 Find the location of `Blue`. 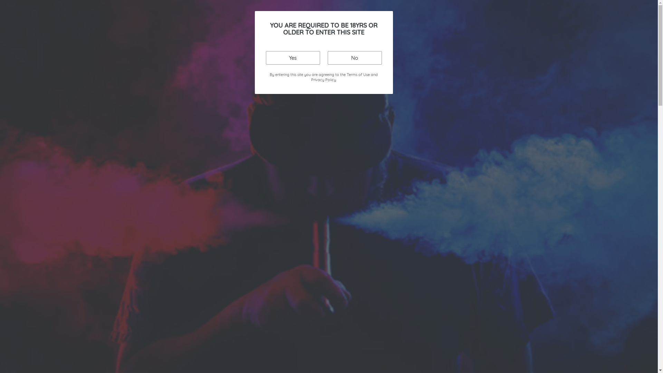

Blue is located at coordinates (460, 199).